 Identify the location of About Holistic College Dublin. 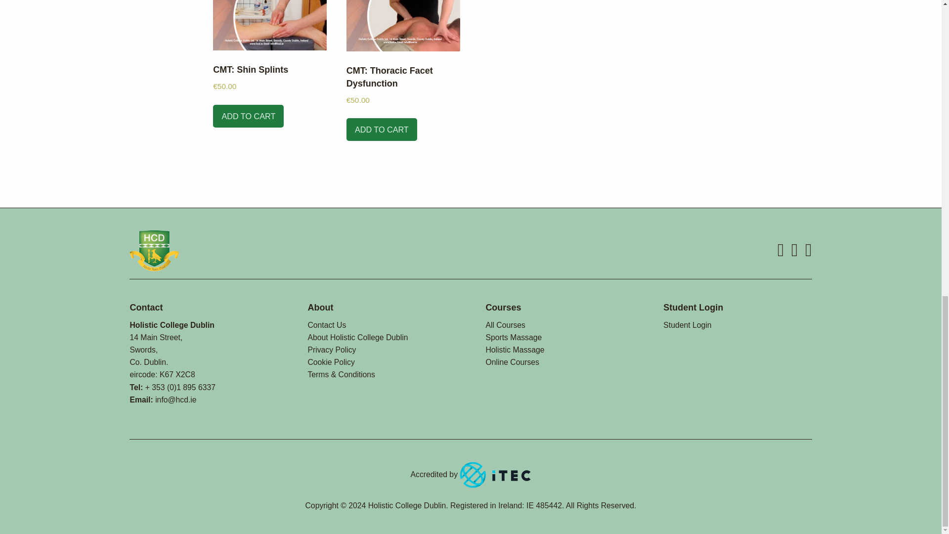
(358, 337).